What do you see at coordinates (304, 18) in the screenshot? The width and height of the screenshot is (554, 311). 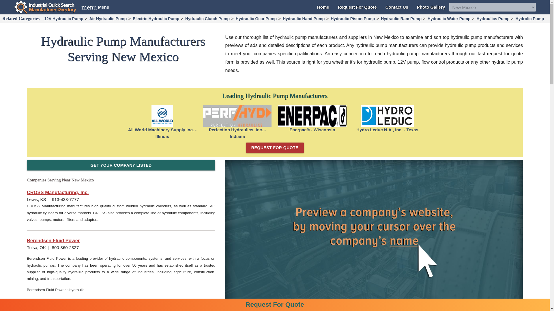 I see `Hydraulic Hand Pump` at bounding box center [304, 18].